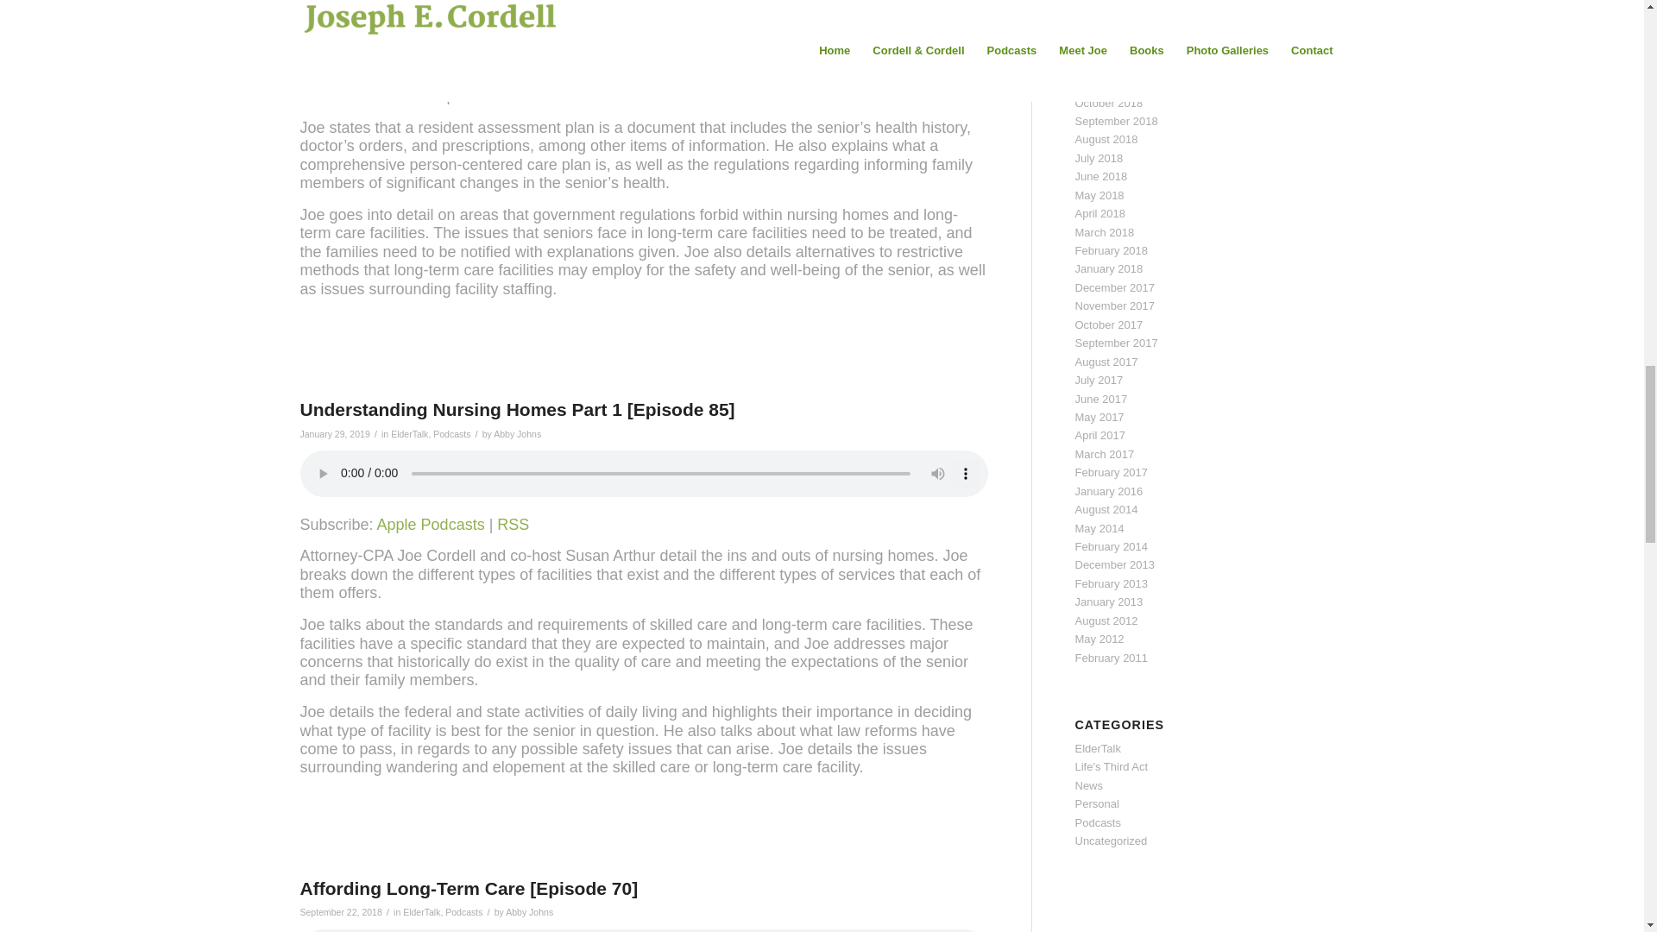  I want to click on Subscribe on Apple Podcasts, so click(432, 9).